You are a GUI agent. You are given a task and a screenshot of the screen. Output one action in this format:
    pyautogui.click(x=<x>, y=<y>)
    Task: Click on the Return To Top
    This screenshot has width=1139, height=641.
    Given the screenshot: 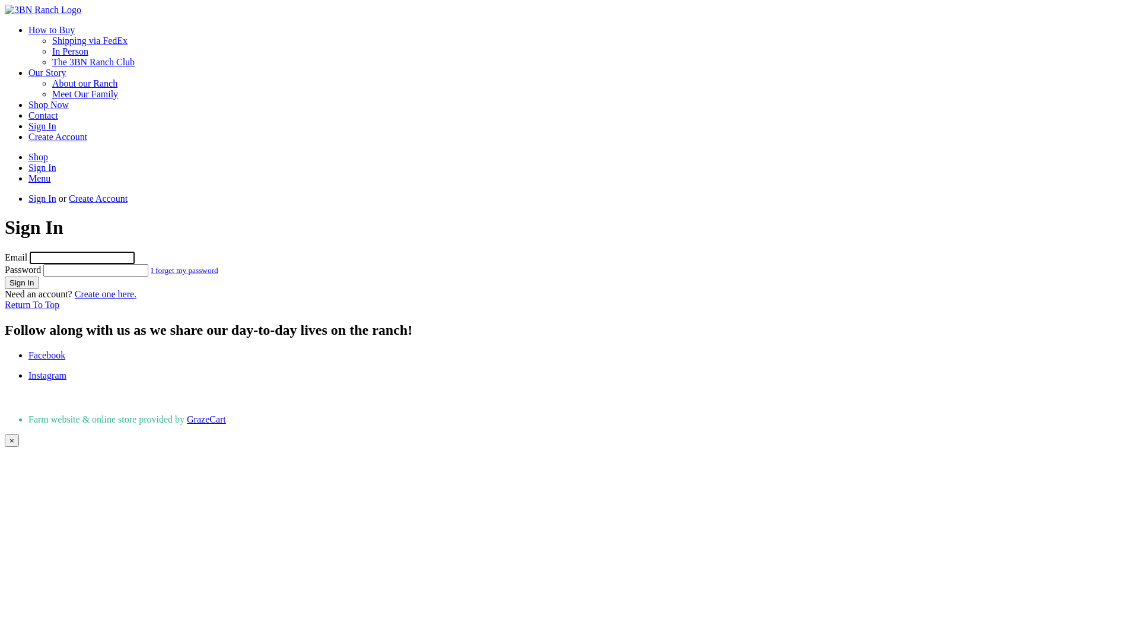 What is the action you would take?
    pyautogui.click(x=32, y=305)
    